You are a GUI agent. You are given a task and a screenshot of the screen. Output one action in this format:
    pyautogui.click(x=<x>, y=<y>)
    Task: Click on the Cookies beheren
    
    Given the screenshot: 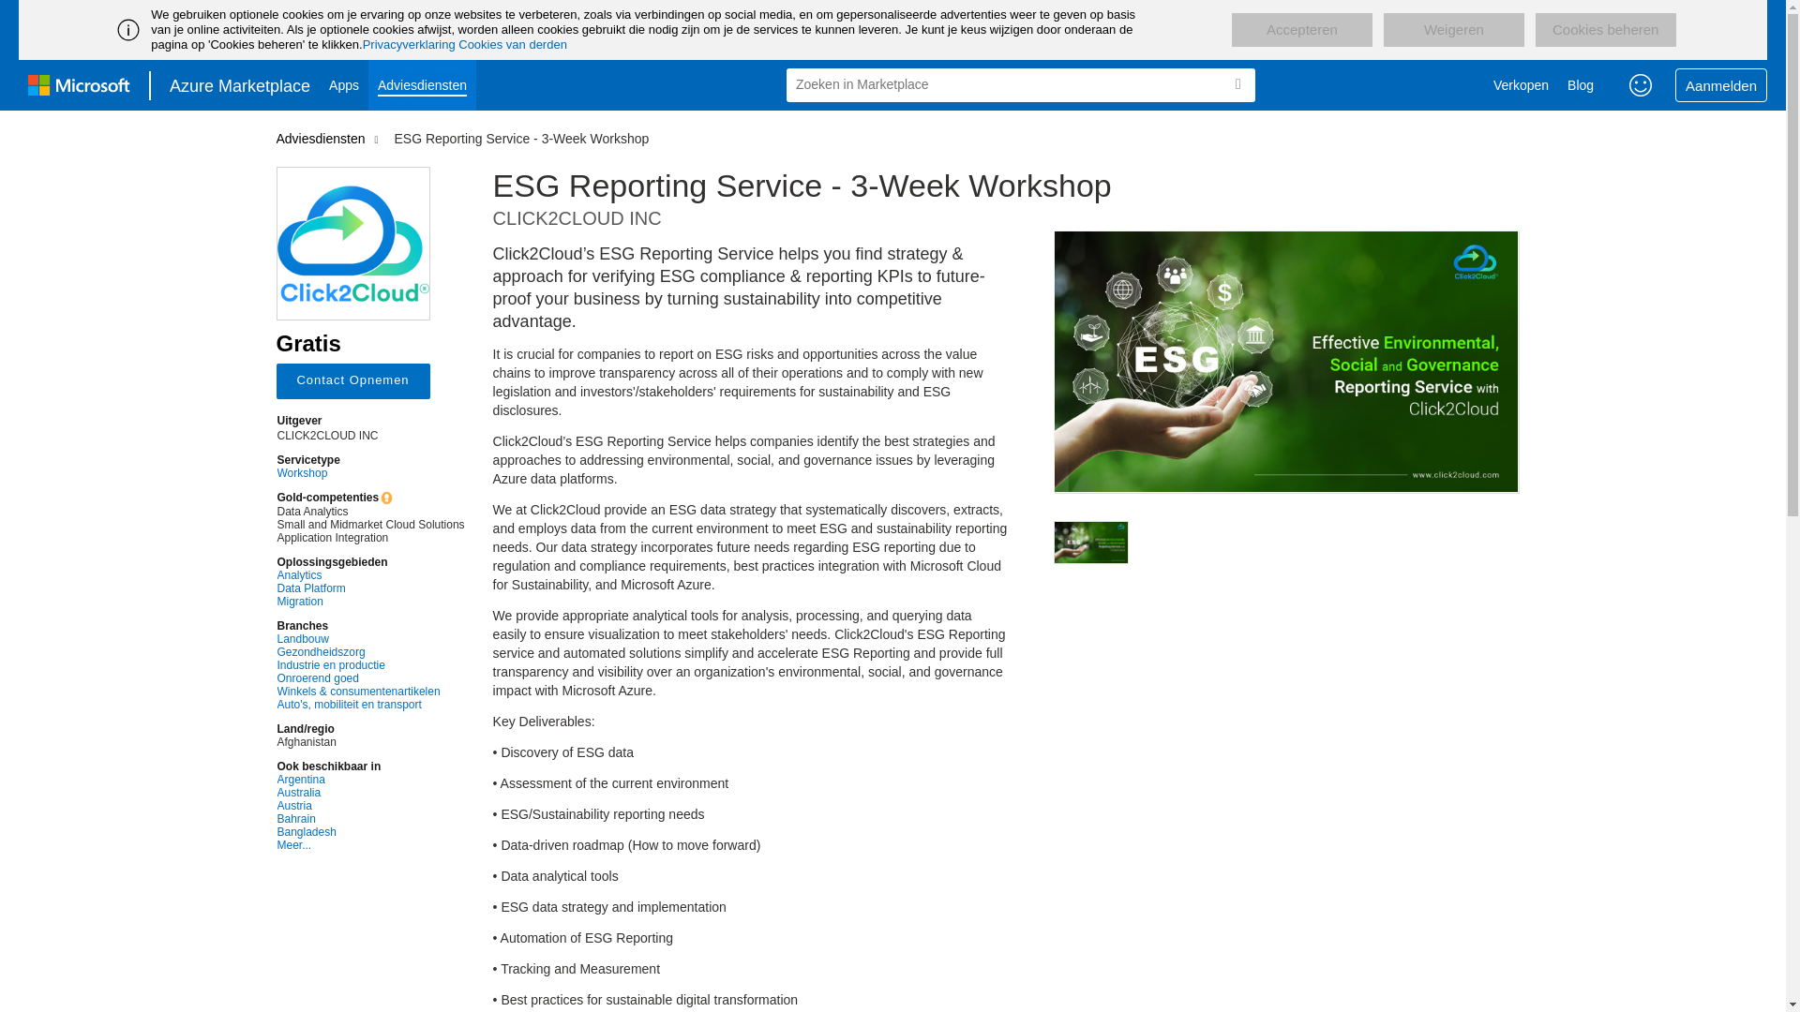 What is the action you would take?
    pyautogui.click(x=1605, y=30)
    